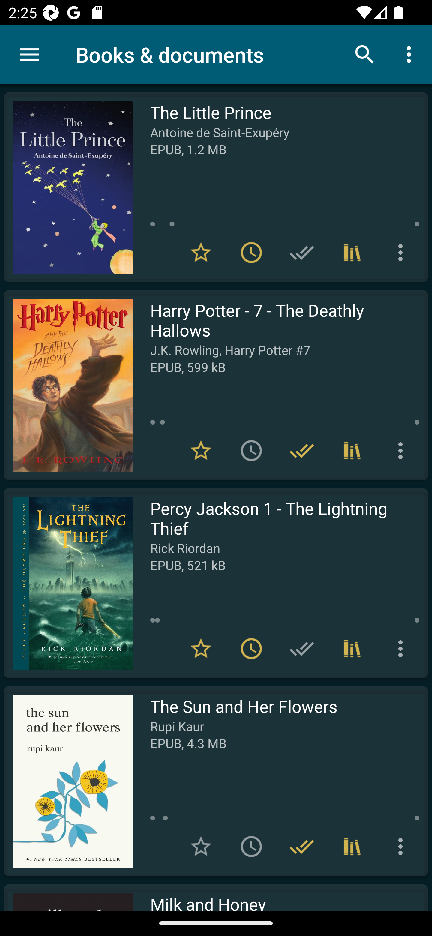 This screenshot has width=432, height=936. Describe the element at coordinates (69, 583) in the screenshot. I see `Read Percy Jackson 1 - The Lightning Thief` at that location.